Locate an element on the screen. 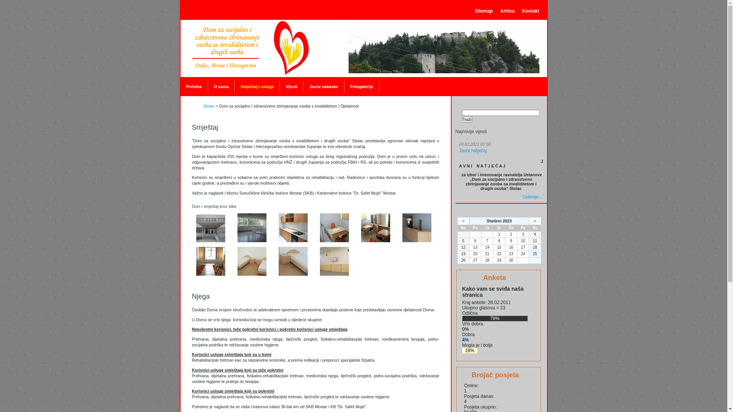 The height and width of the screenshot is (412, 733). Javne nabavke is located at coordinates (324, 87).